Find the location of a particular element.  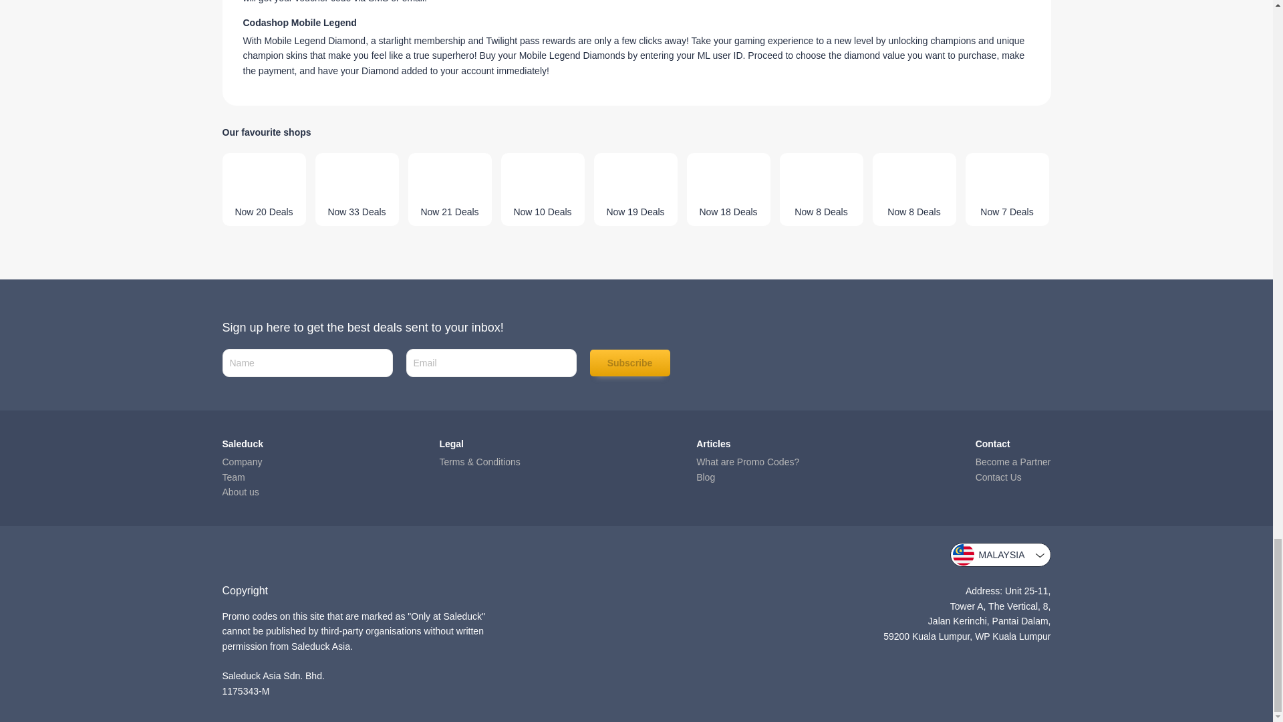

Now 18 Deals is located at coordinates (728, 189).